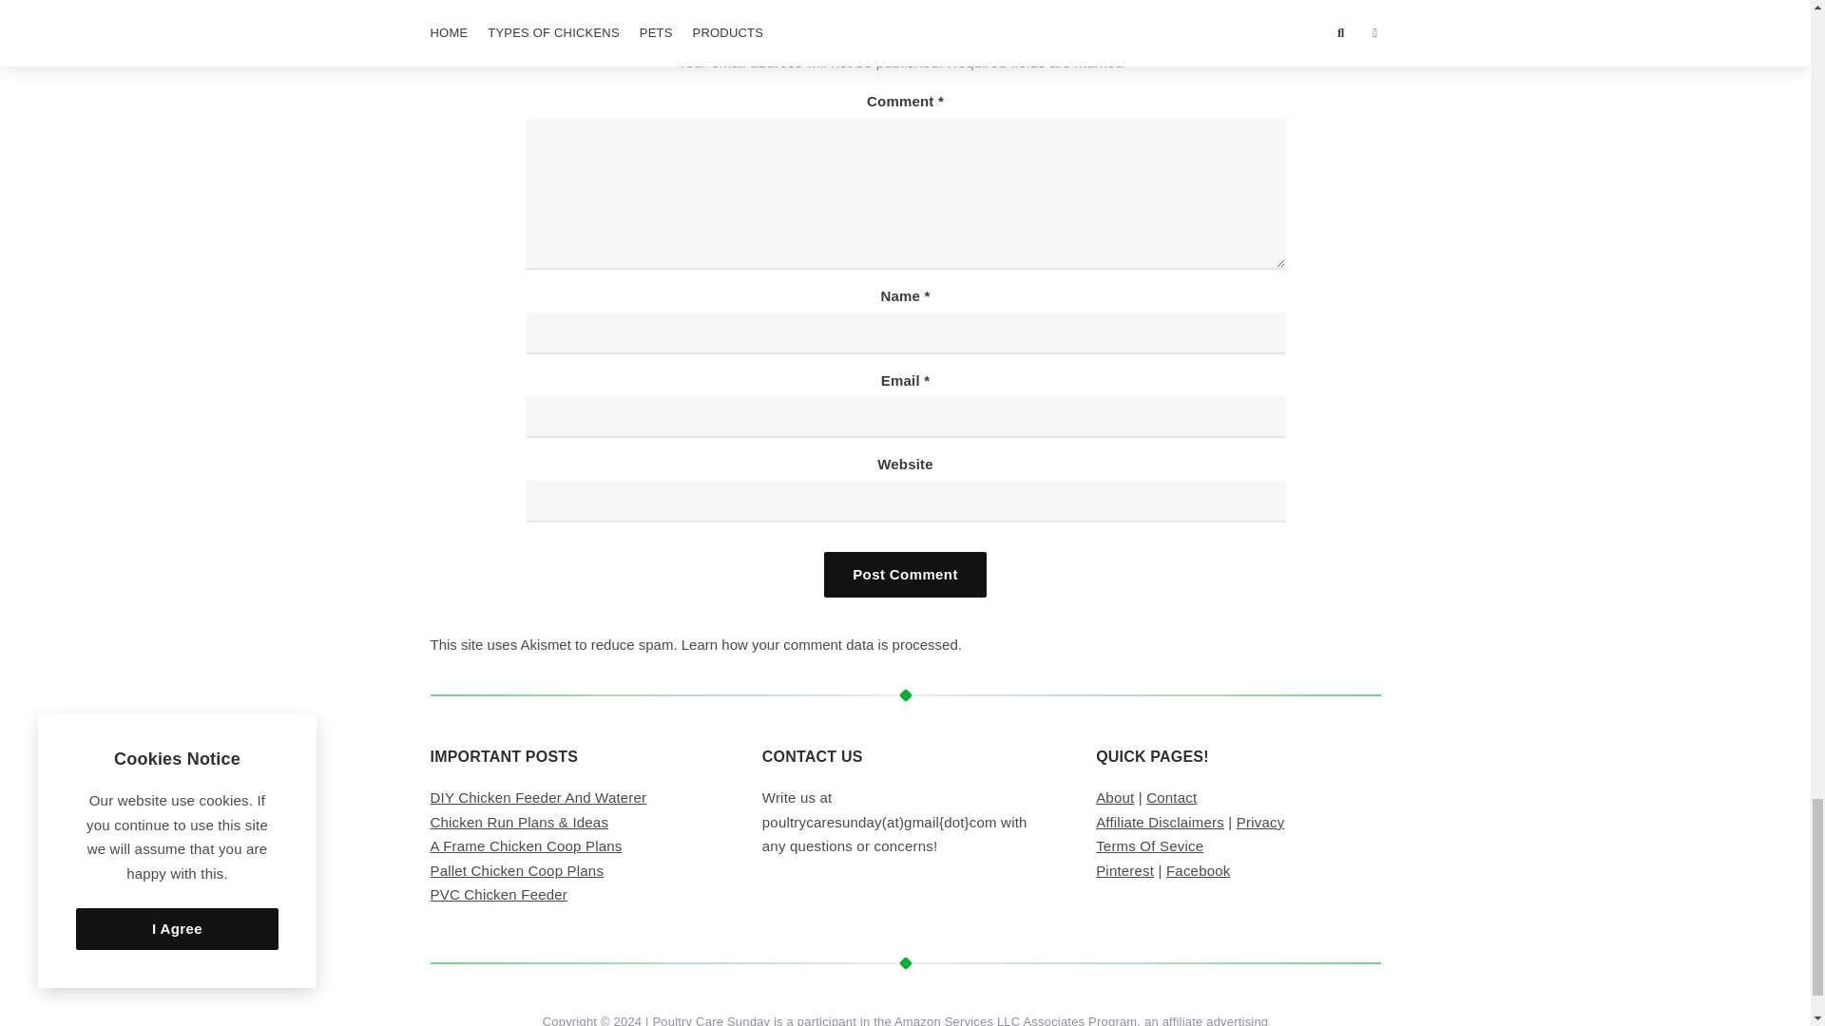  I want to click on Post comment, so click(905, 574).